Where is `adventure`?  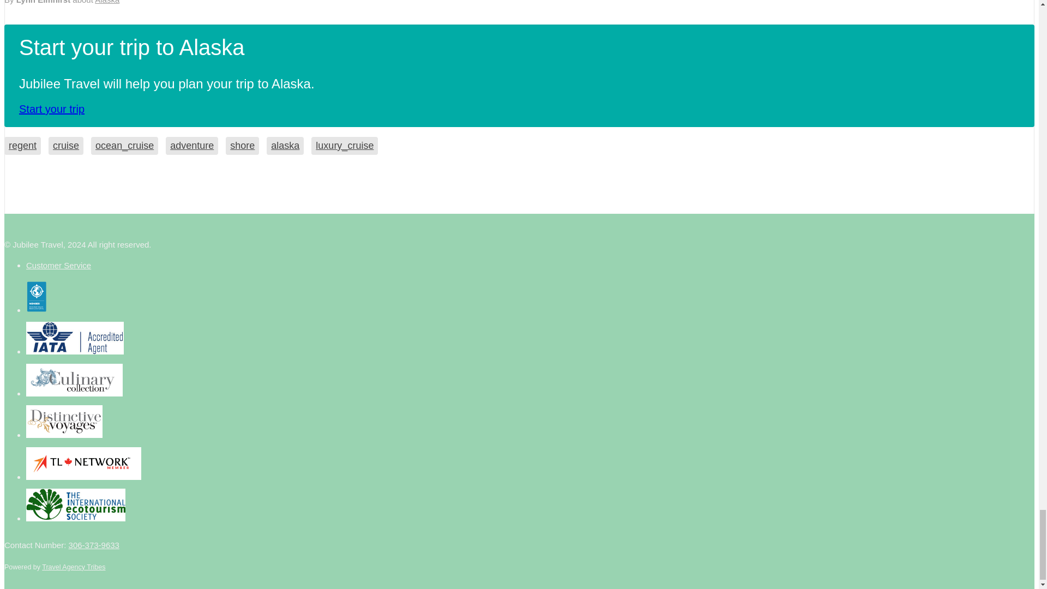 adventure is located at coordinates (191, 146).